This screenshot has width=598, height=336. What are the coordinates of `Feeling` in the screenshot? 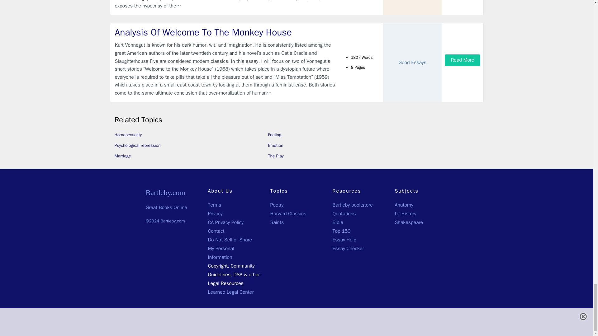 It's located at (274, 135).